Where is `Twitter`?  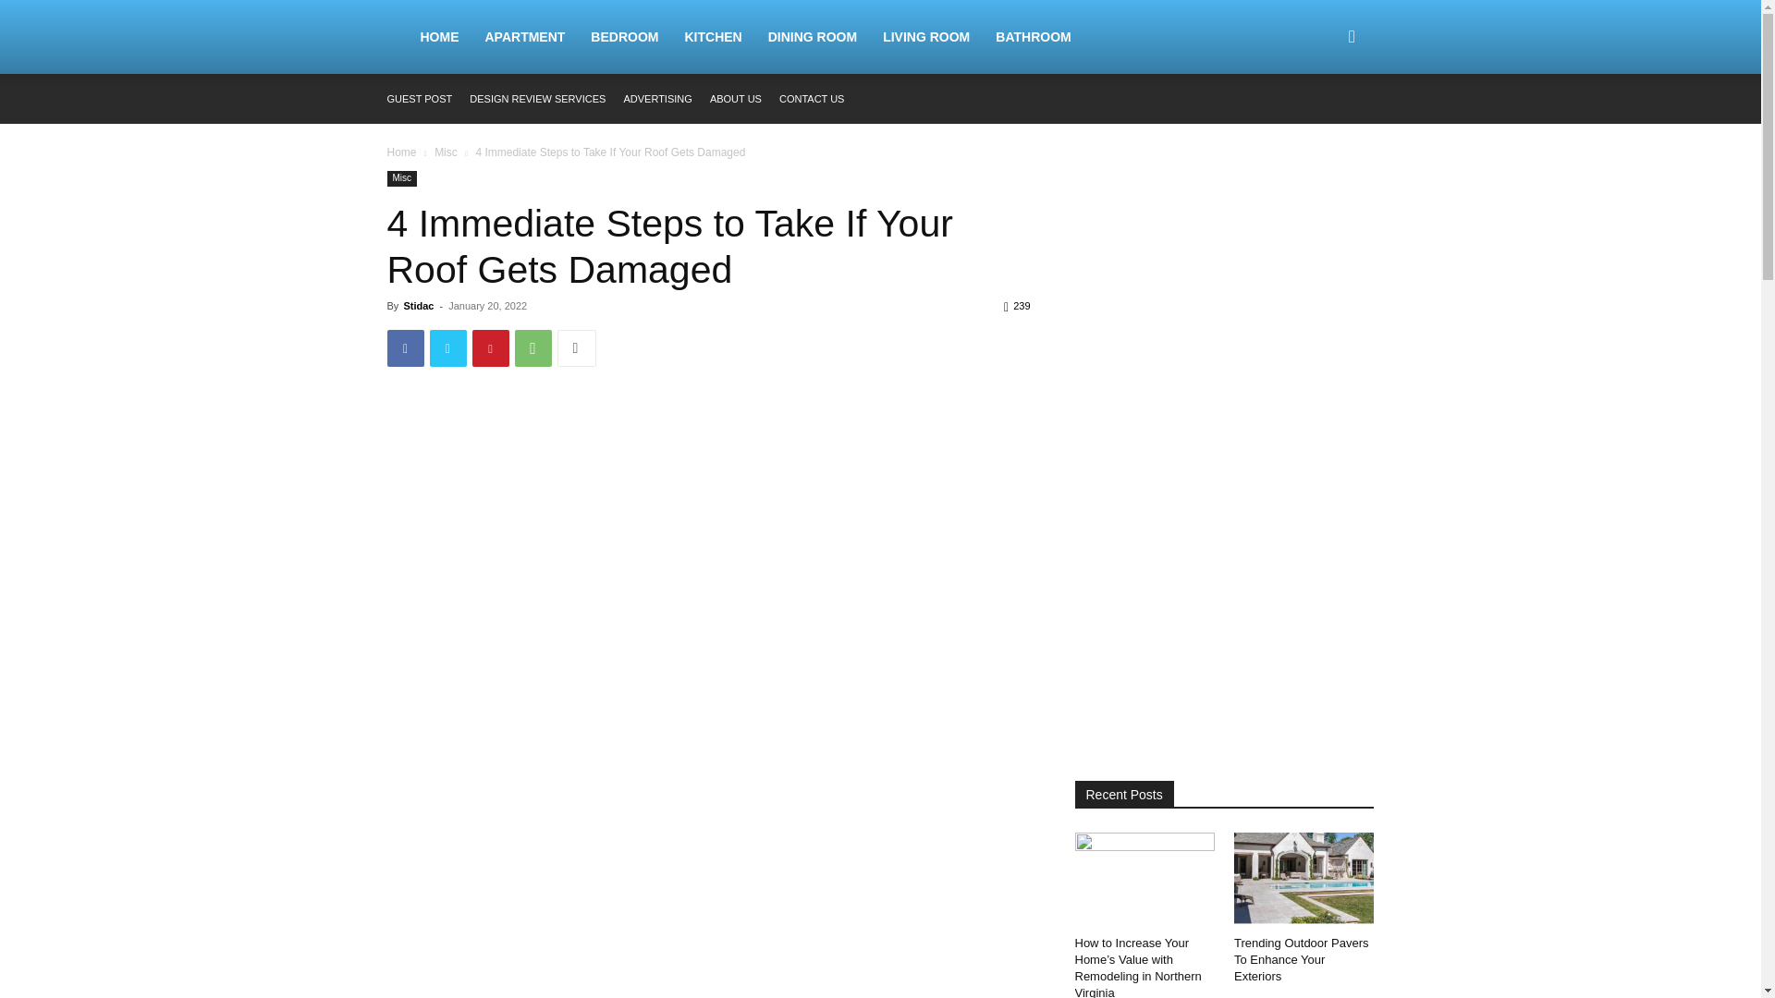 Twitter is located at coordinates (447, 348).